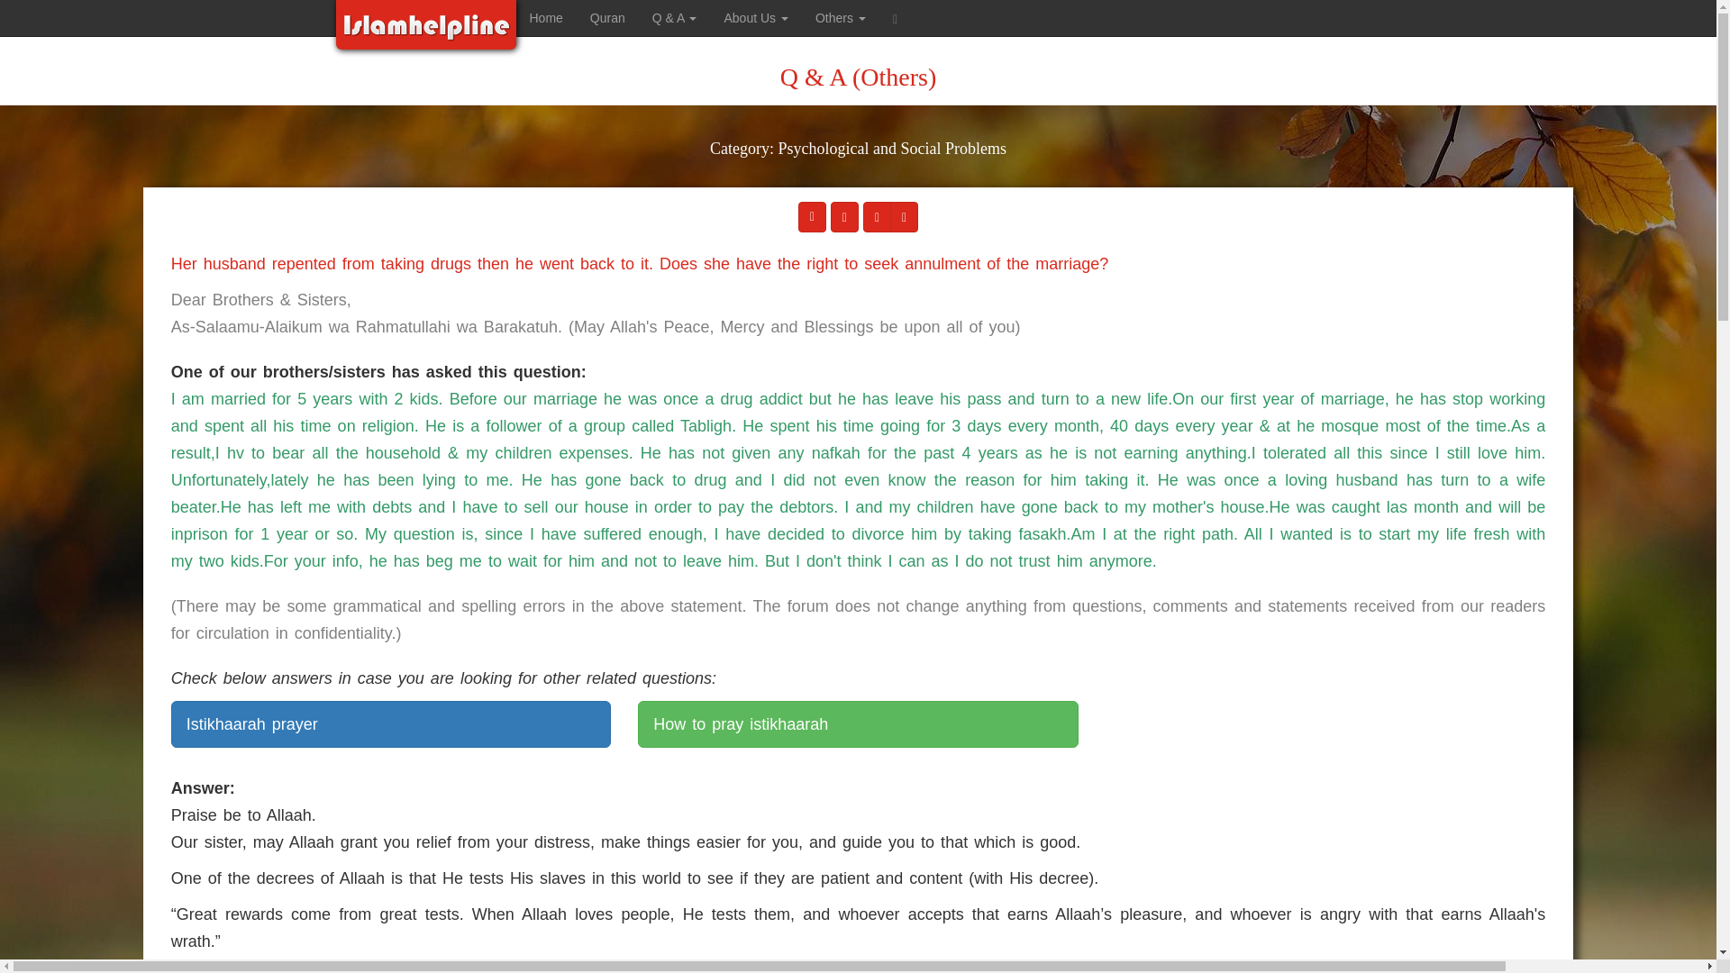 This screenshot has height=973, width=1730. What do you see at coordinates (858, 724) in the screenshot?
I see `How to pray istikhaarah` at bounding box center [858, 724].